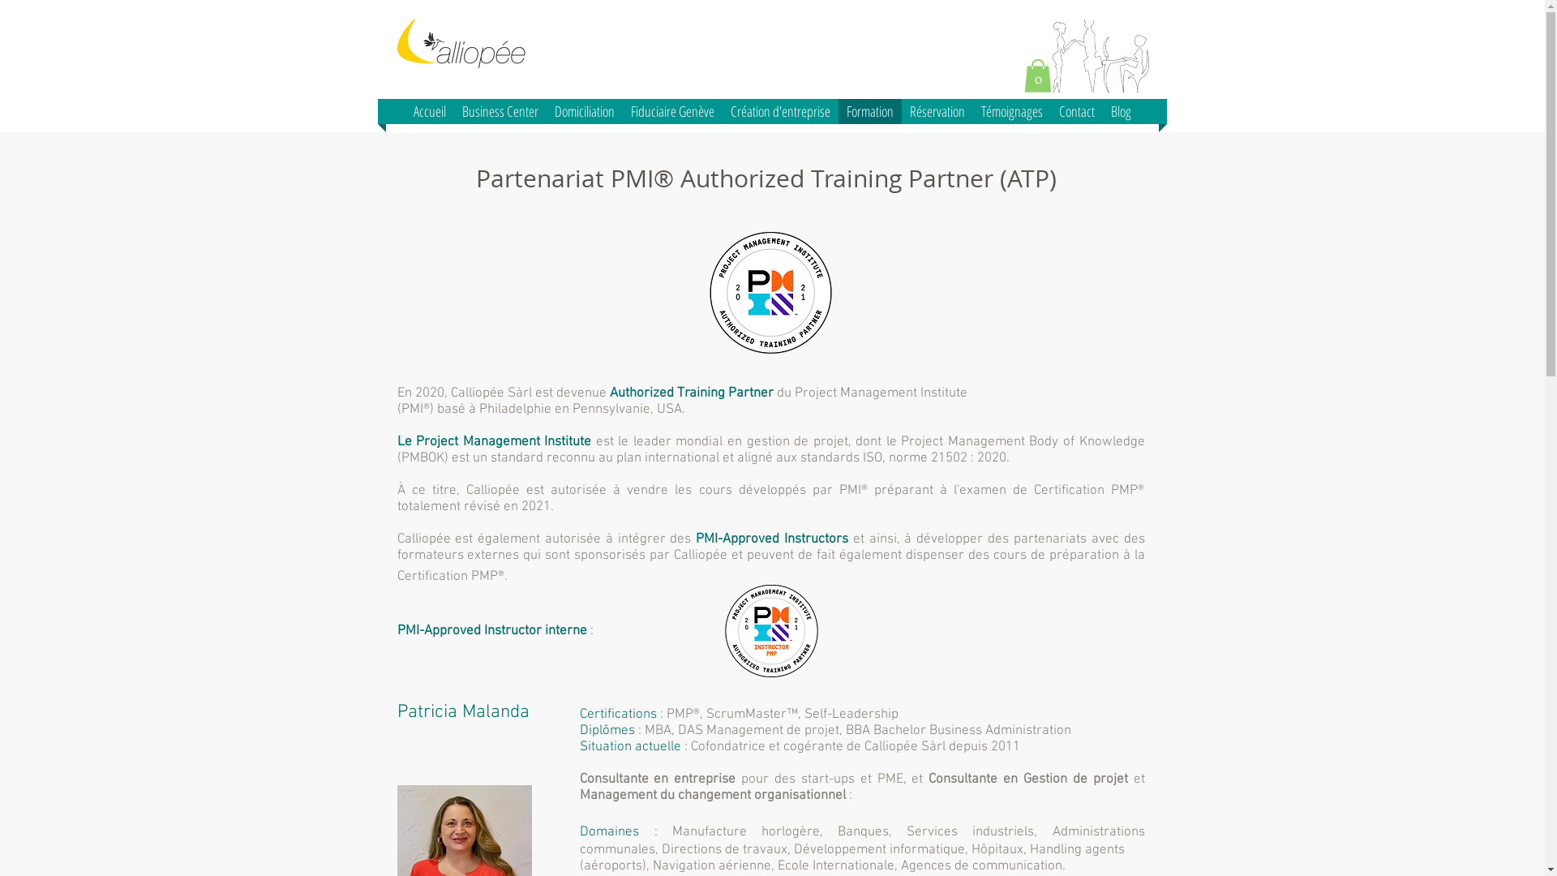 The width and height of the screenshot is (1557, 876). Describe the element at coordinates (461, 44) in the screenshot. I see `Calliopee_logo.png` at that location.